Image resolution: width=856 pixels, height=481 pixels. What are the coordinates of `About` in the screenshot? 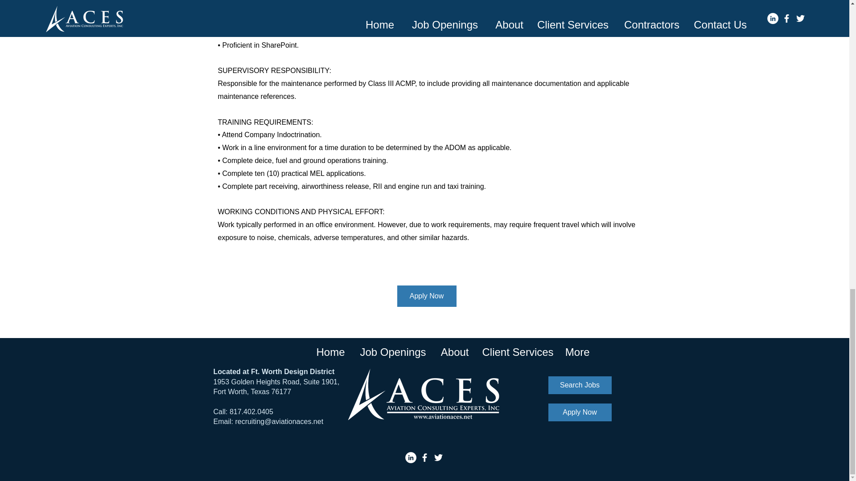 It's located at (453, 352).